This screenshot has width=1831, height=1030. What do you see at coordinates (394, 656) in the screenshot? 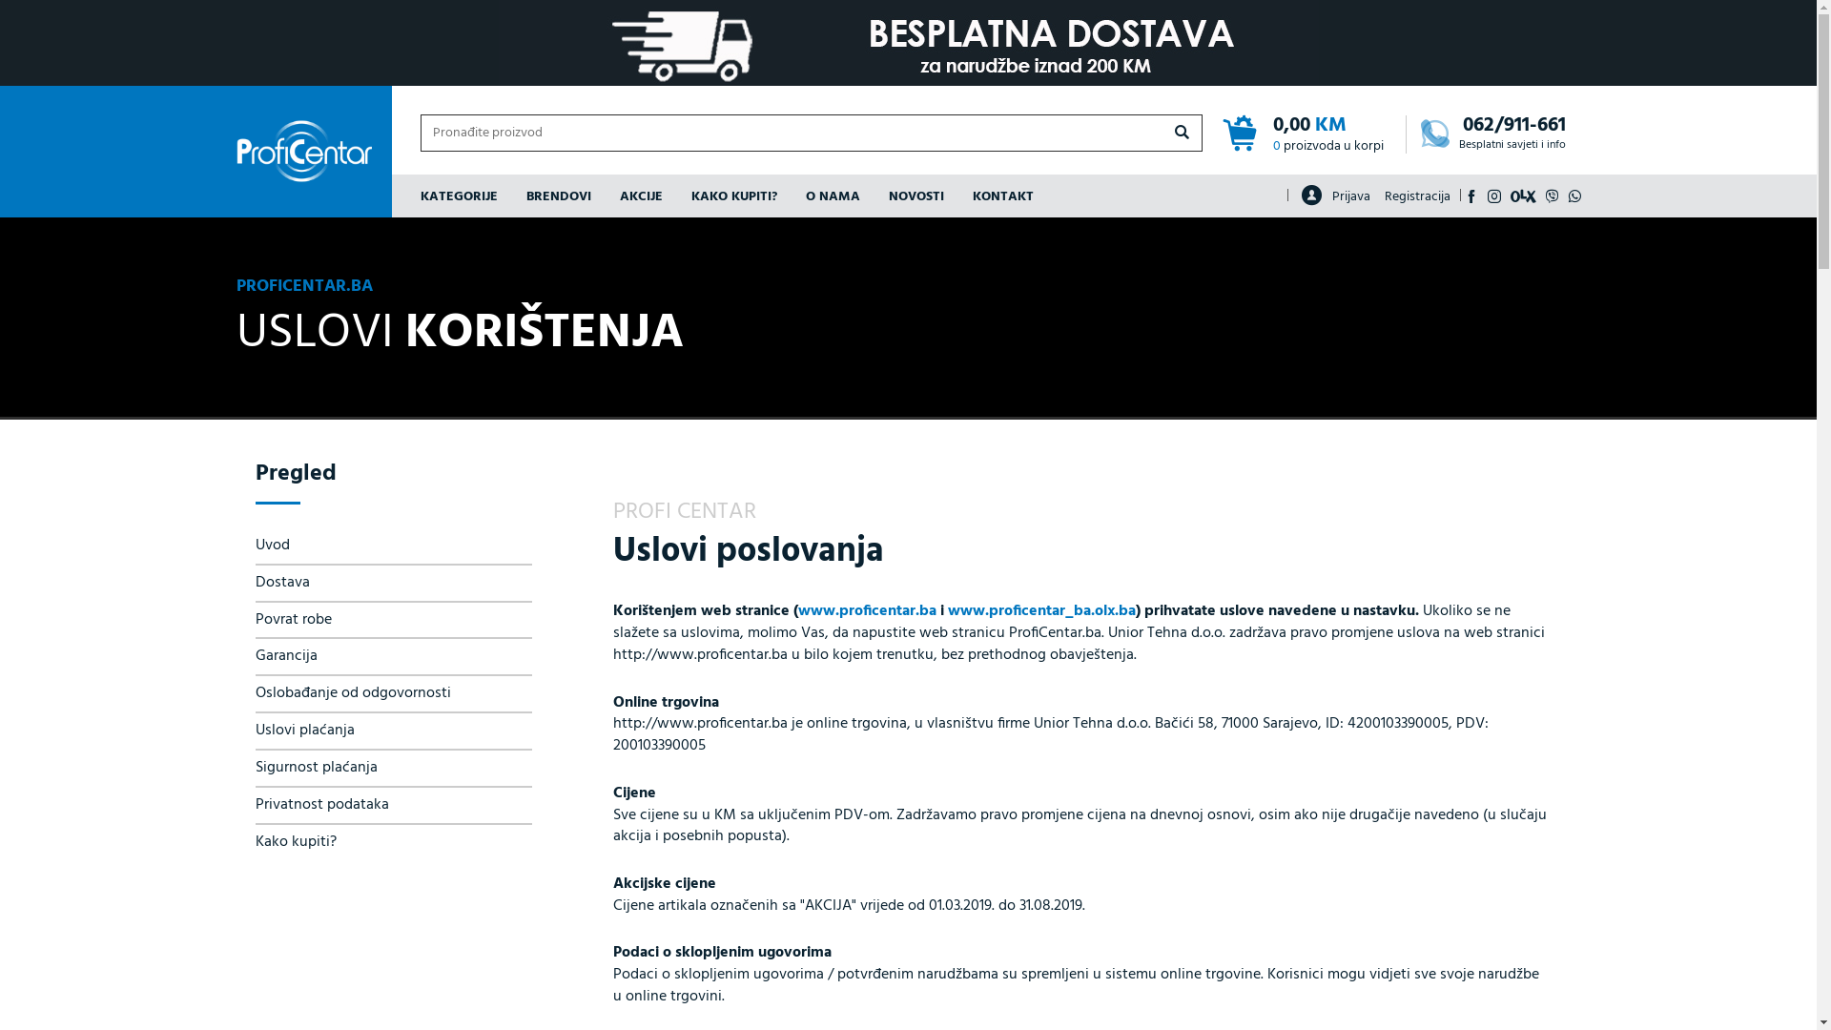
I see `Garancija` at bounding box center [394, 656].